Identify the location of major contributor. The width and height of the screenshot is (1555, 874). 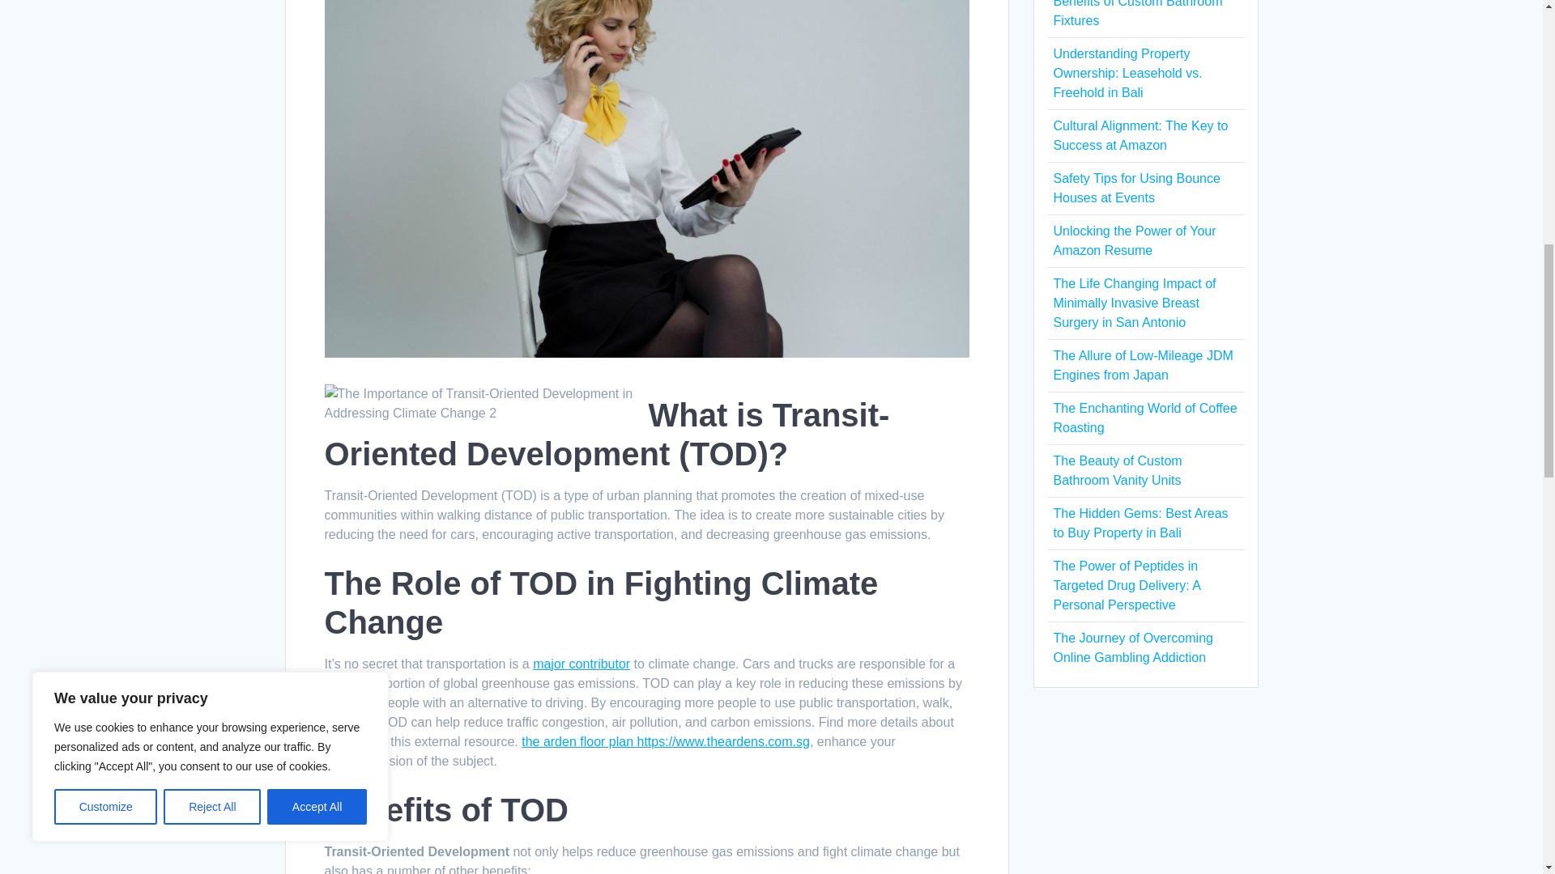
(582, 664).